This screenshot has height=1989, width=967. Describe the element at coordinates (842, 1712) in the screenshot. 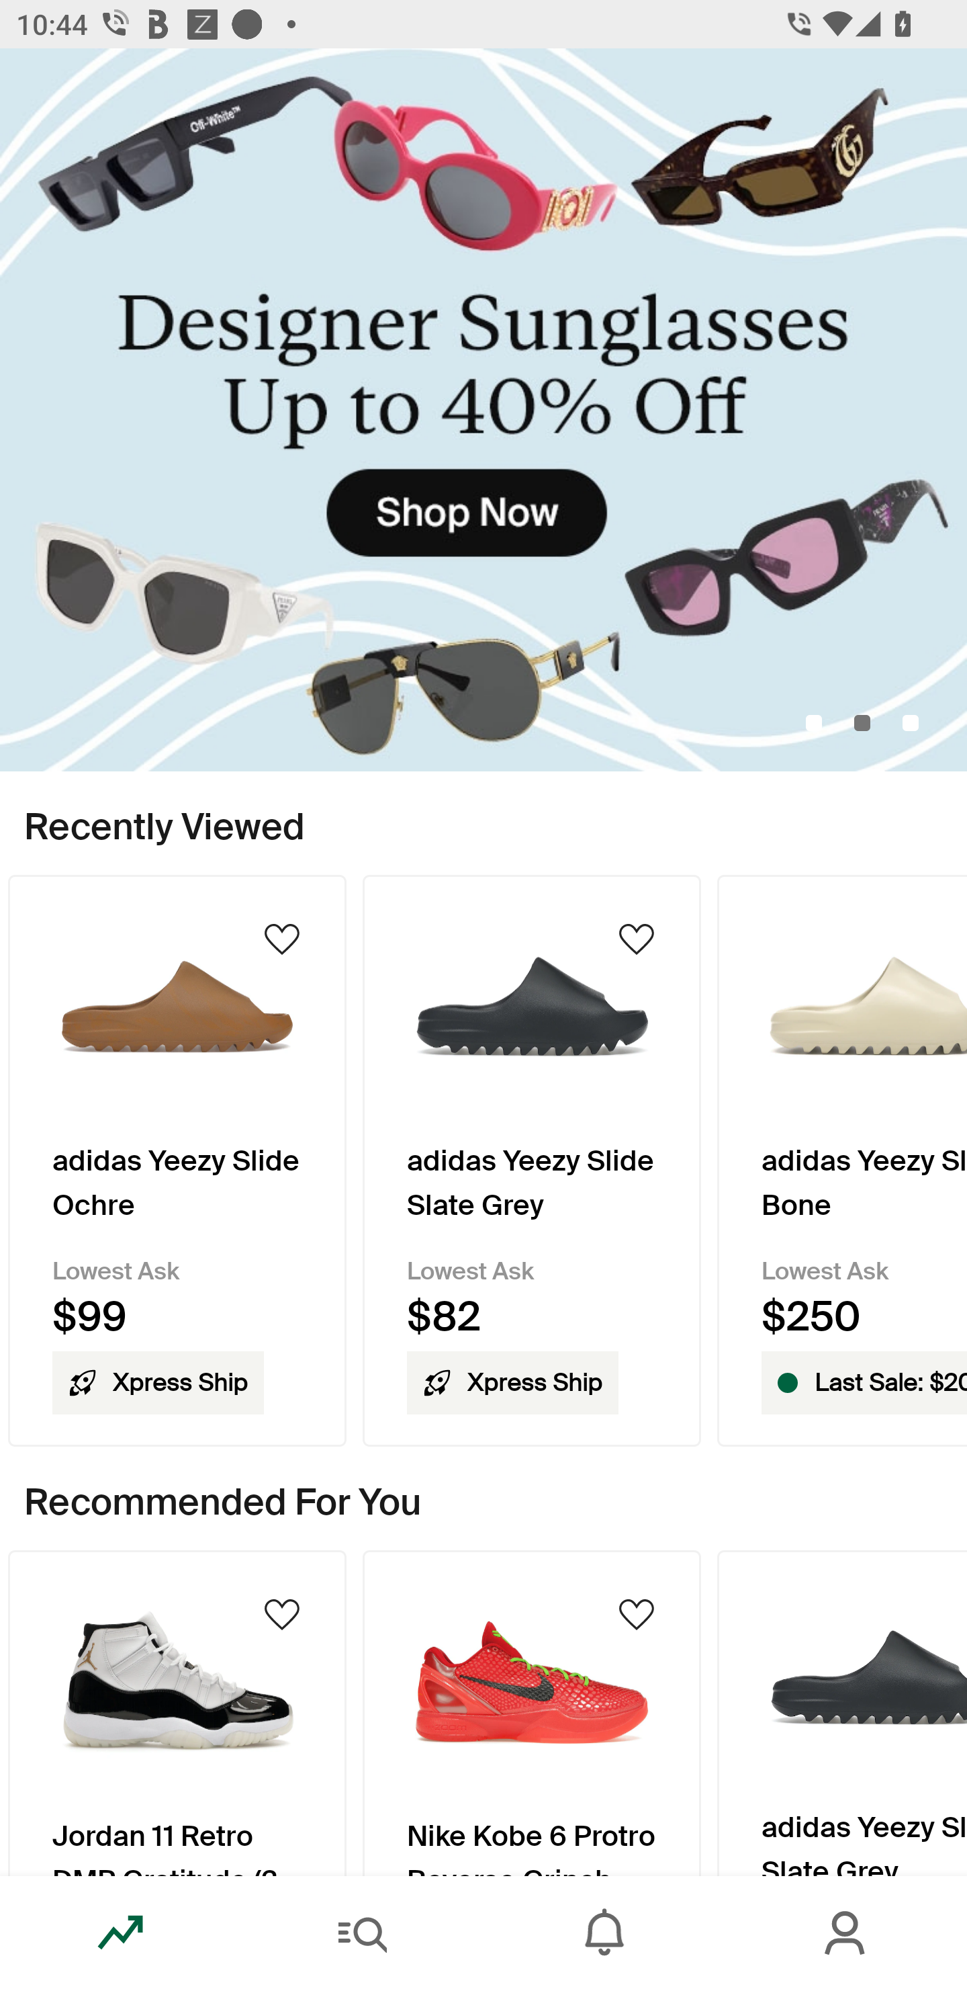

I see `Product Image adidas Yeezy Slide Slate Grey` at that location.